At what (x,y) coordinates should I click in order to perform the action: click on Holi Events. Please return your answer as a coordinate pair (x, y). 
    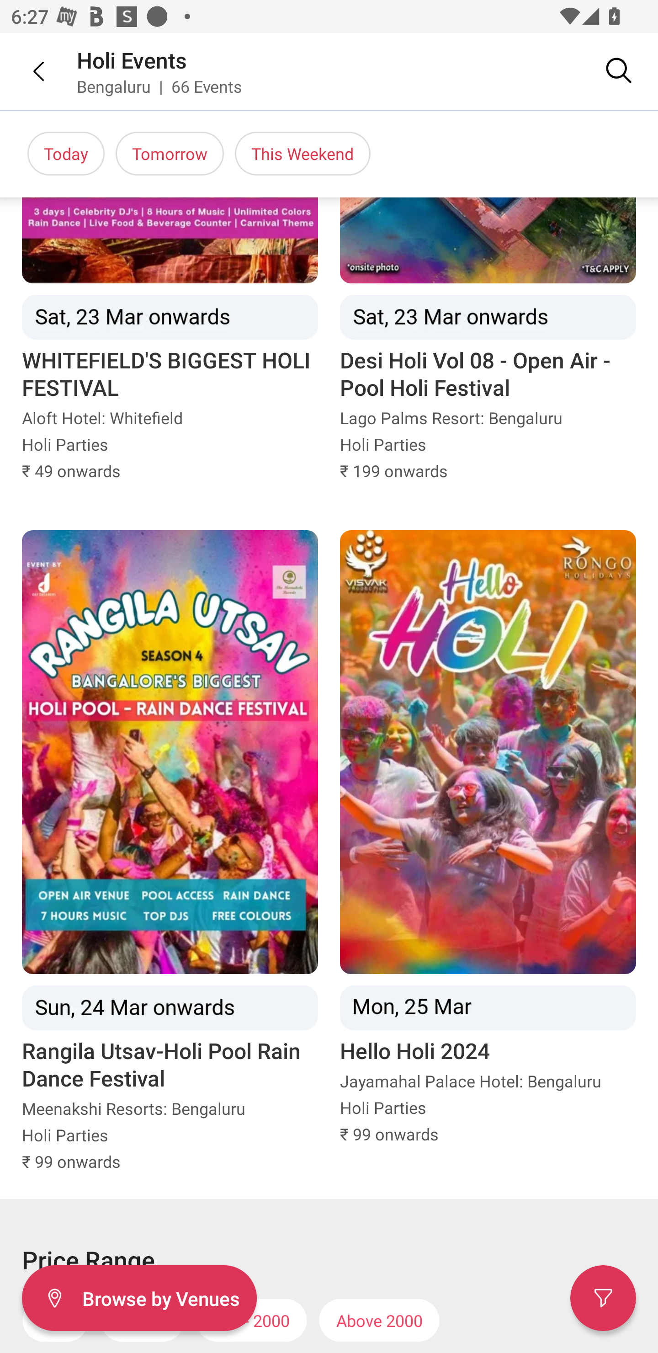
    Looking at the image, I should click on (132, 59).